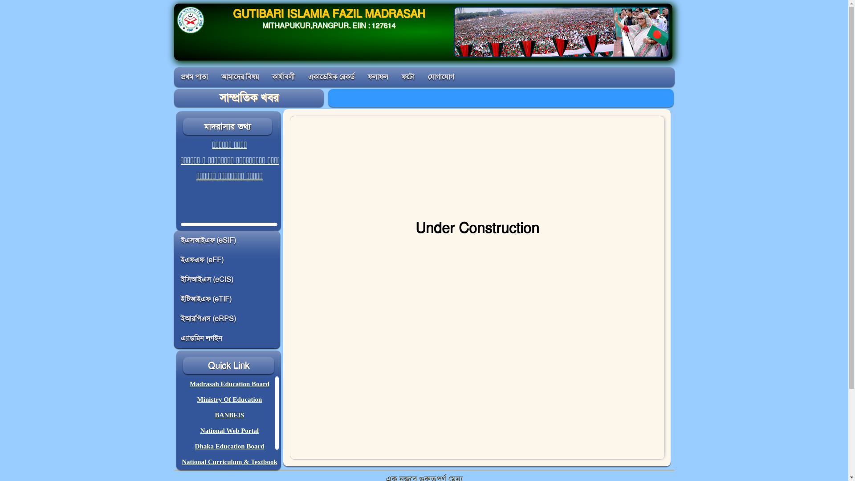 The width and height of the screenshot is (855, 481). Describe the element at coordinates (230, 446) in the screenshot. I see `Dhaka Education Board` at that location.